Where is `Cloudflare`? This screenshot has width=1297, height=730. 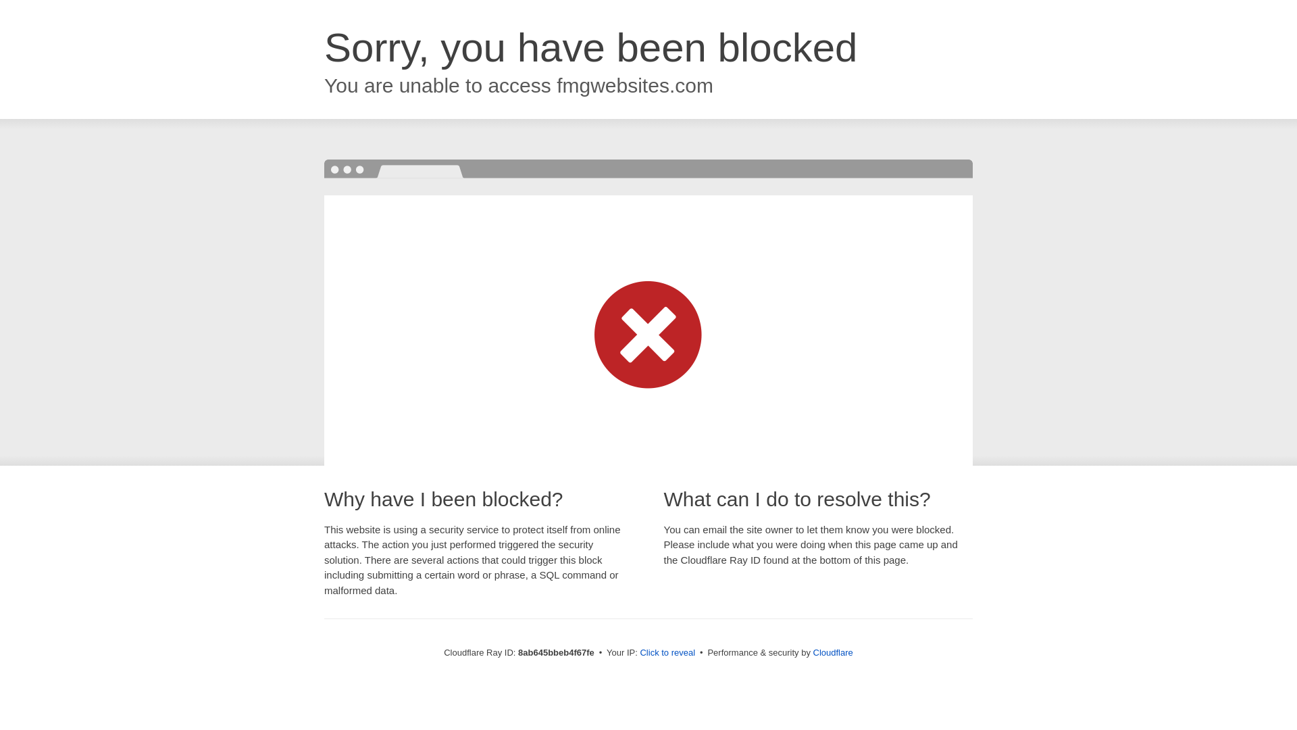 Cloudflare is located at coordinates (833, 652).